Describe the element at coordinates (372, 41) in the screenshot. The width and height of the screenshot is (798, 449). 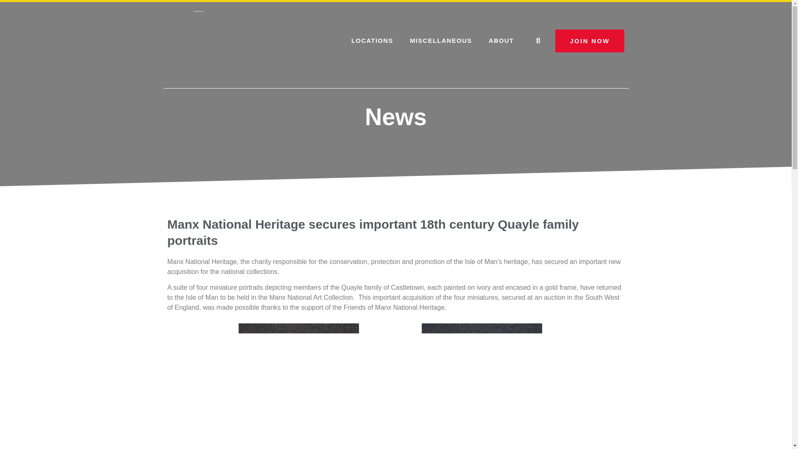
I see `LOCATIONS` at that location.